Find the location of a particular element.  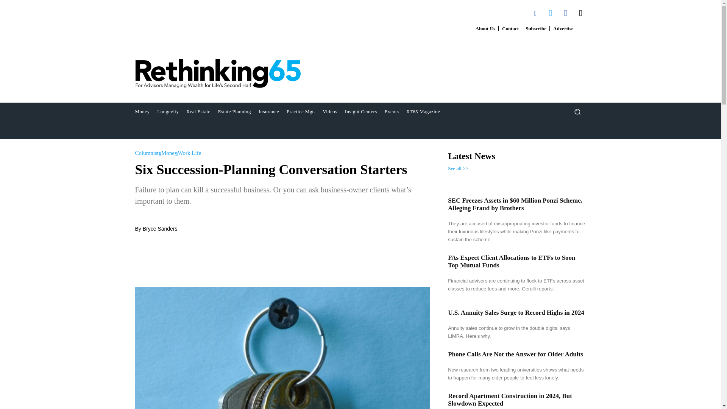

Twitter is located at coordinates (550, 13).